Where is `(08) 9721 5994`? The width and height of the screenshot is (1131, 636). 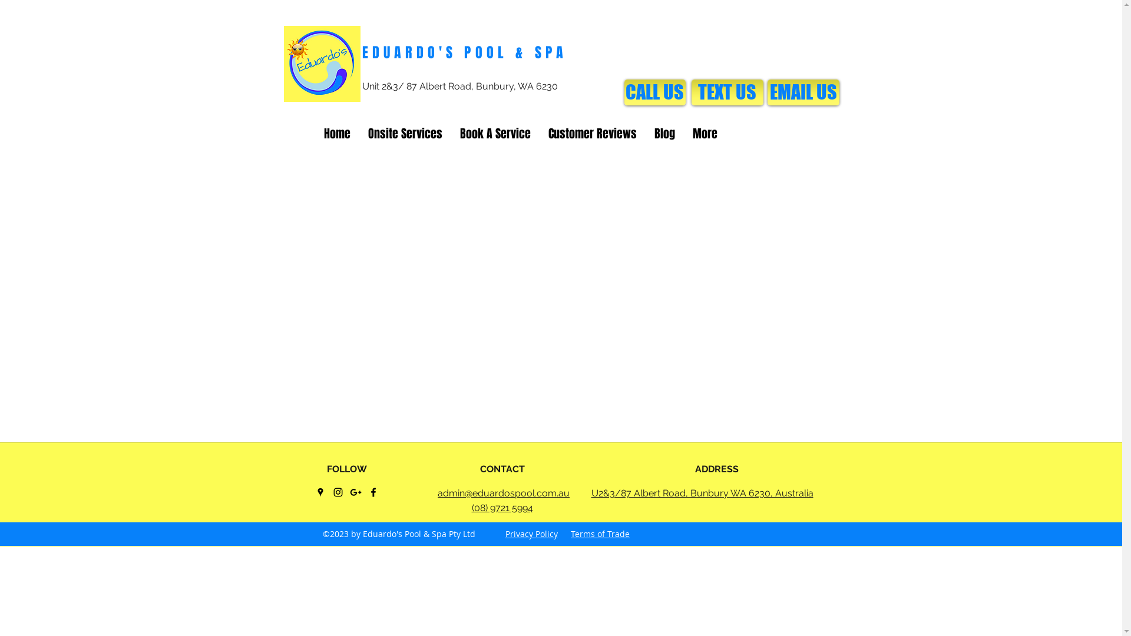 (08) 9721 5994 is located at coordinates (502, 508).